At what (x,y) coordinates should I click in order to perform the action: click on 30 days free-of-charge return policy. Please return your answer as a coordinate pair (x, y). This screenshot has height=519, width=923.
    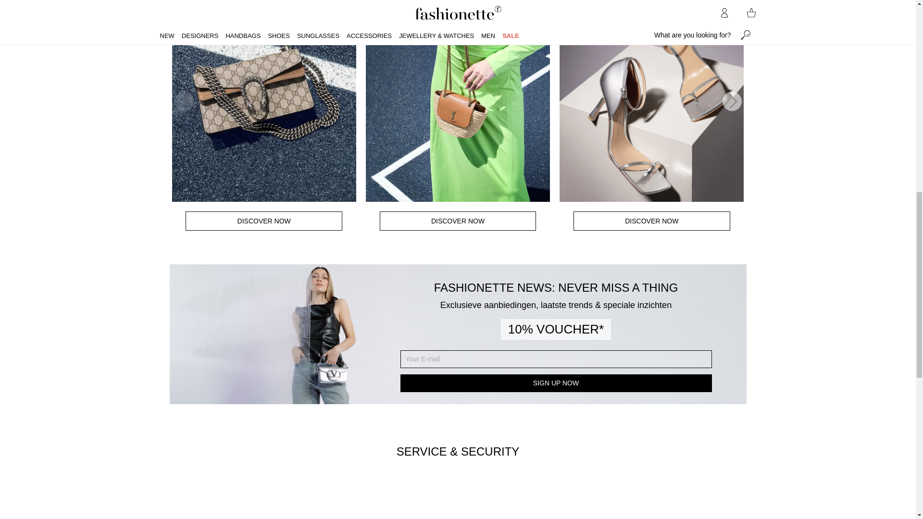
    Looking at the image, I should click on (418, 501).